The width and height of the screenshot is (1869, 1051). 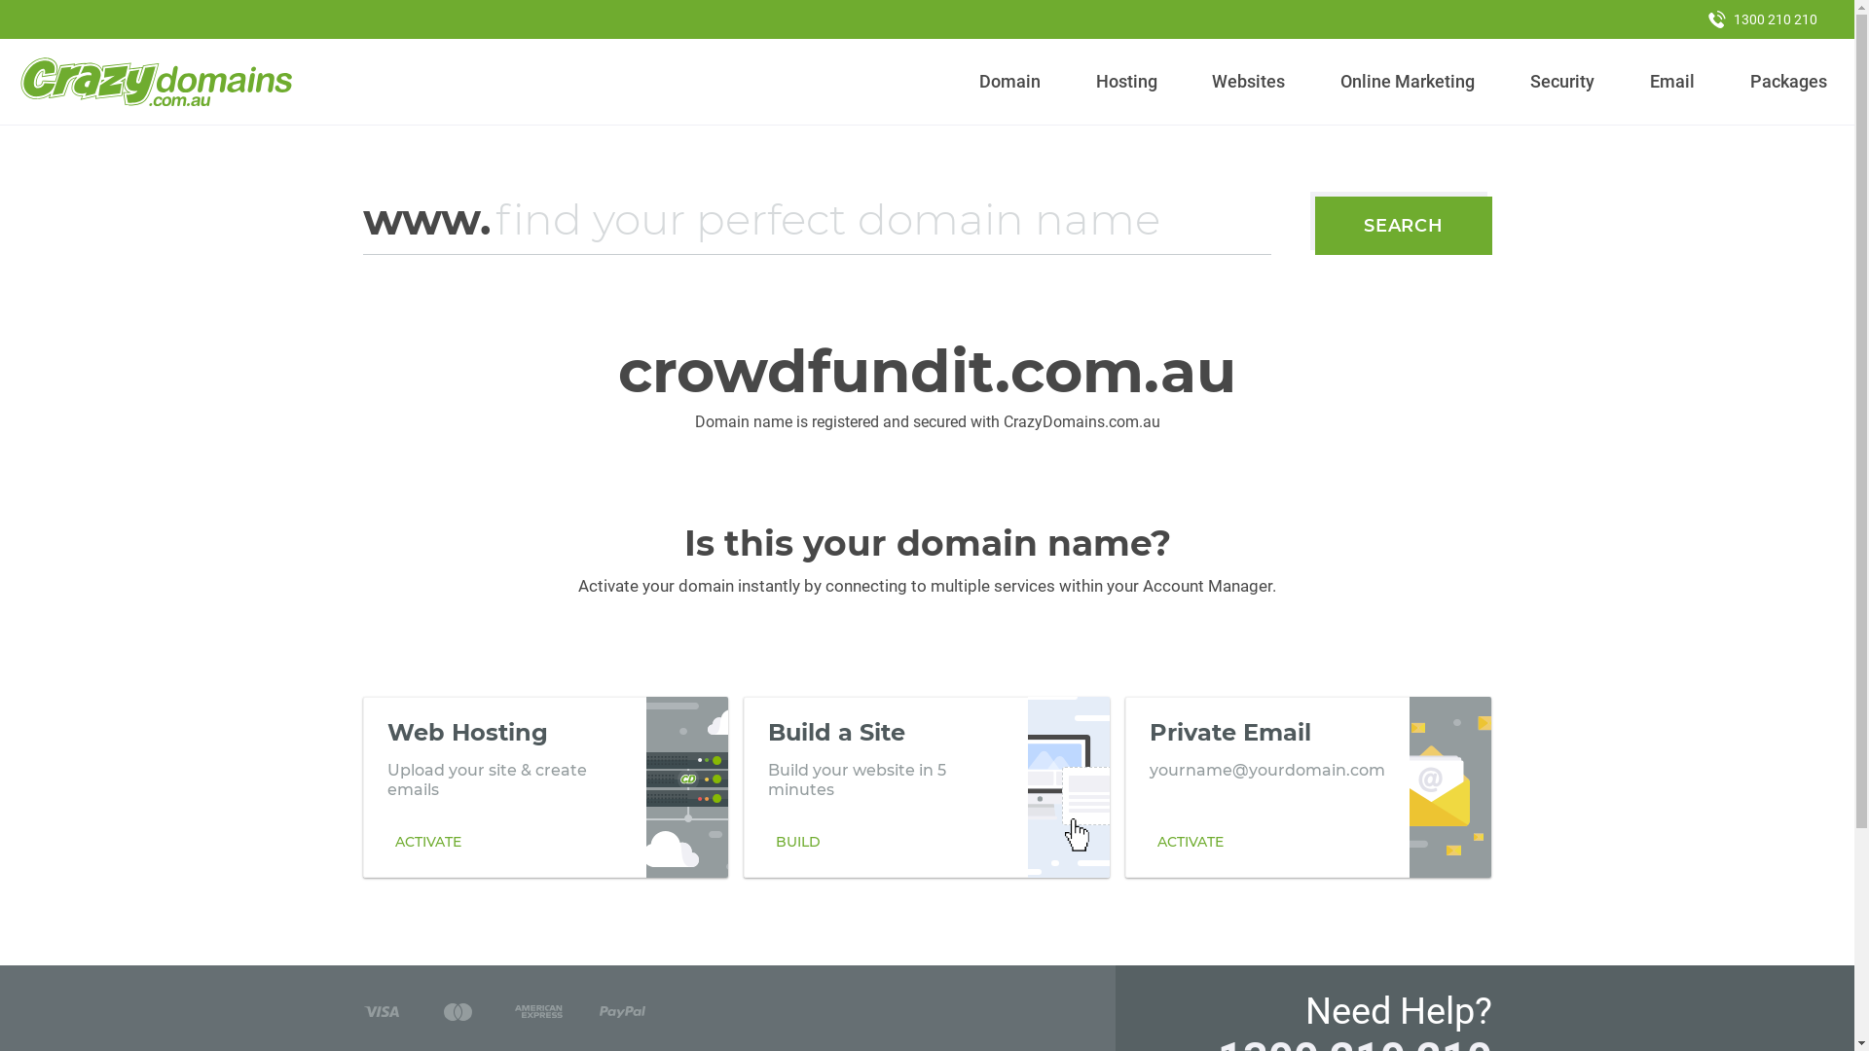 What do you see at coordinates (1010, 82) in the screenshot?
I see `Domain` at bounding box center [1010, 82].